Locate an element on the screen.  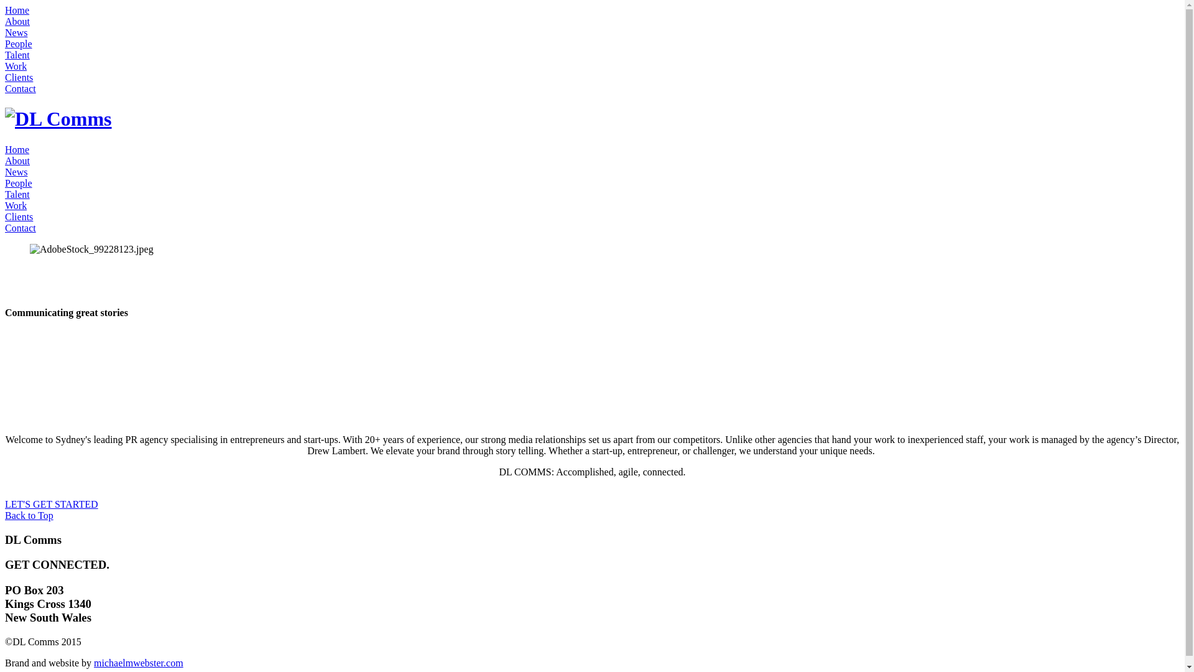
Contact is located at coordinates (21, 88).